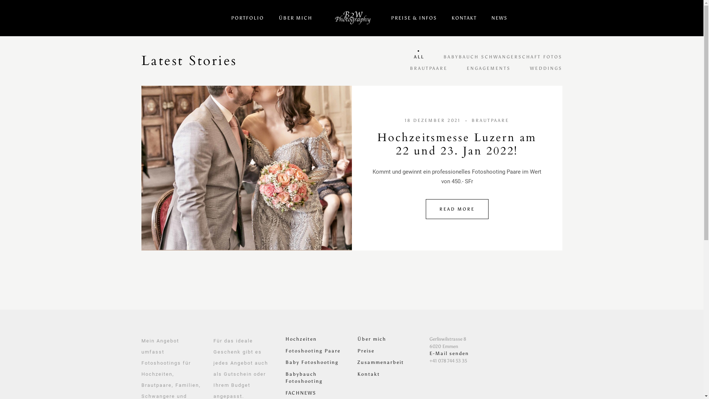 Image resolution: width=709 pixels, height=399 pixels. What do you see at coordinates (312, 362) in the screenshot?
I see `Baby Fotoshooting` at bounding box center [312, 362].